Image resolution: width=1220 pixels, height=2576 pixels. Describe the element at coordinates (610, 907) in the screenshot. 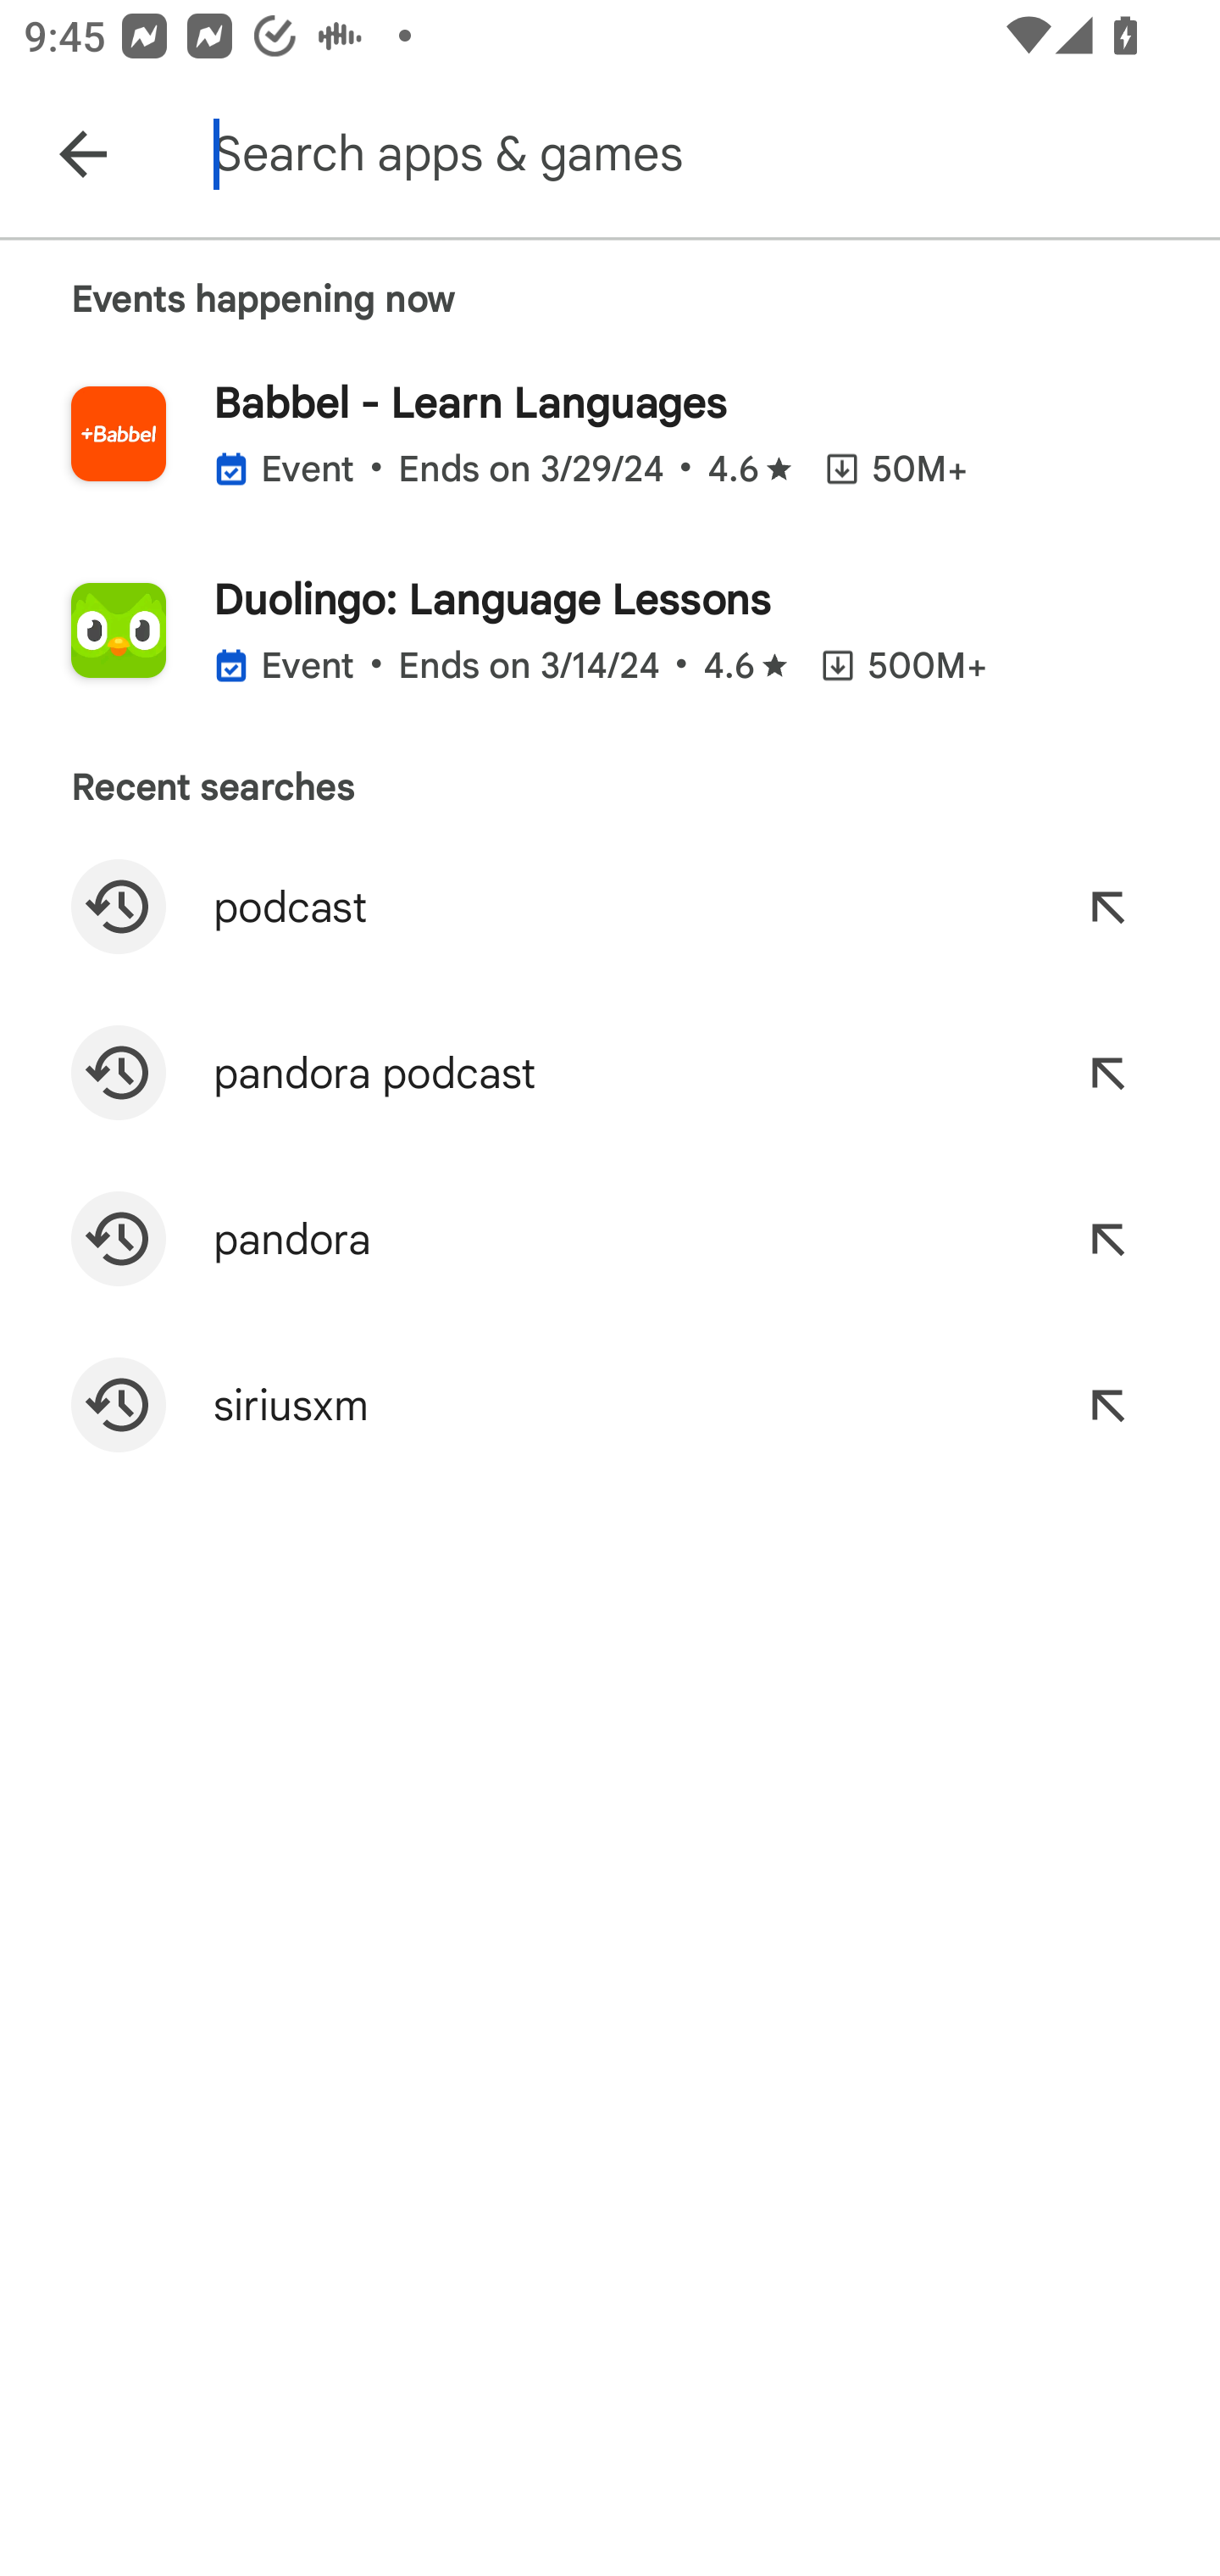

I see `Search for "podcast"  Refine search to "podcast"` at that location.